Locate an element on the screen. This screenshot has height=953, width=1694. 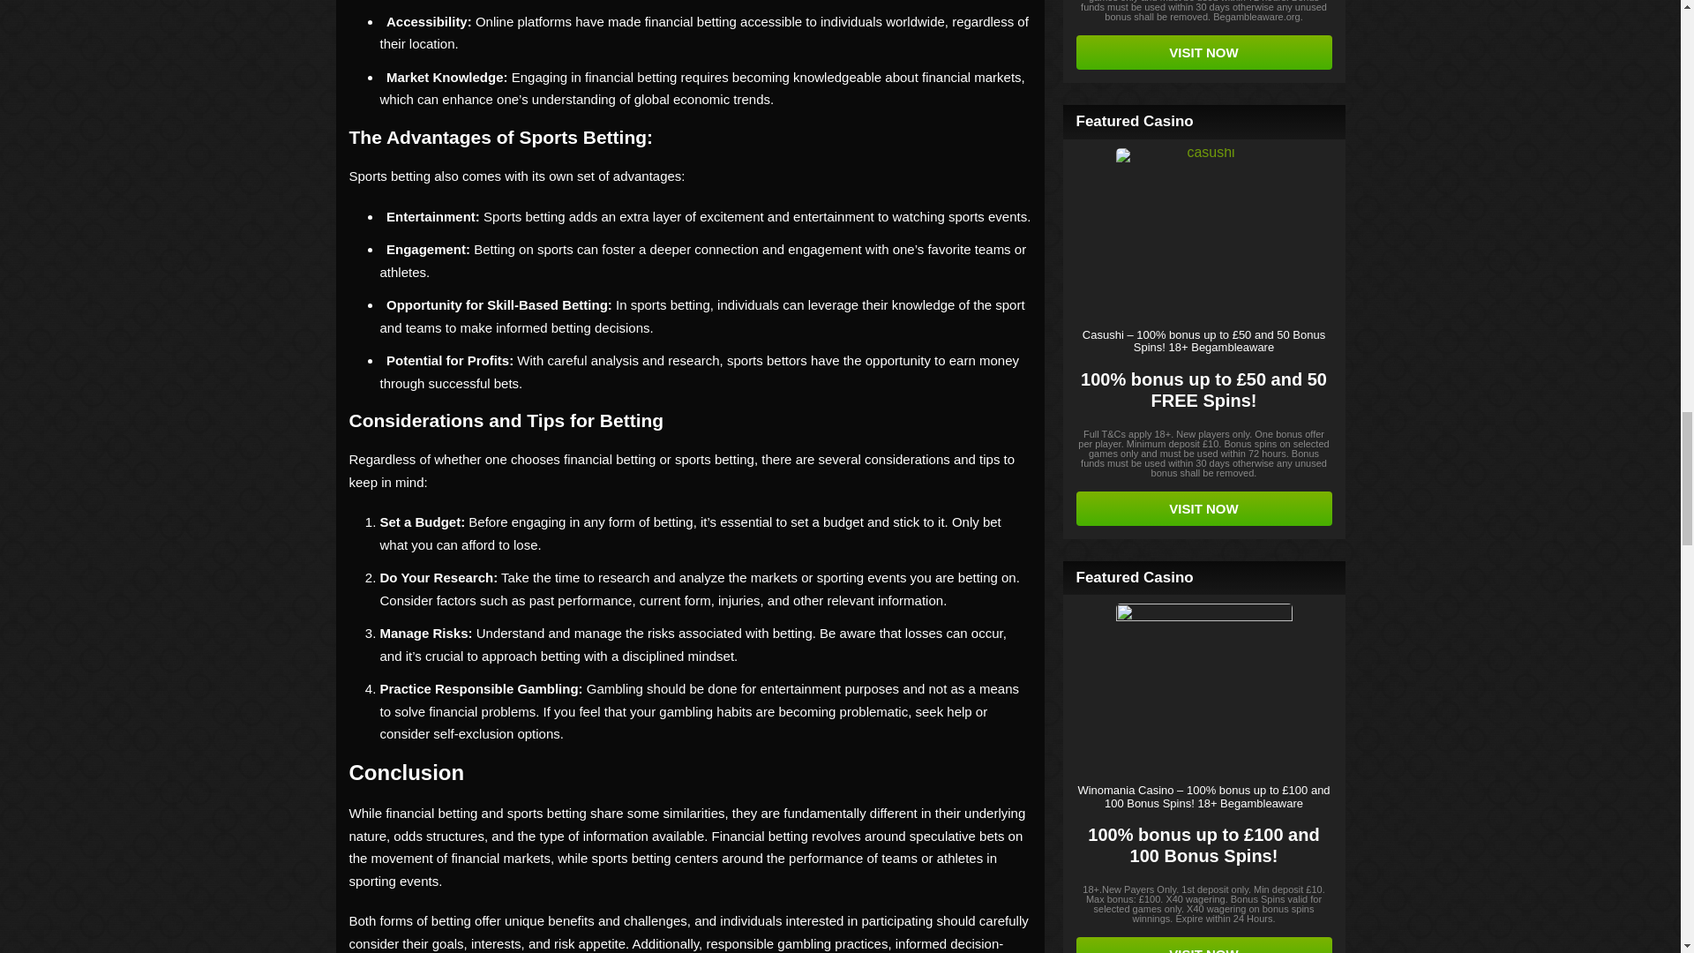
VISIT NOW is located at coordinates (1203, 51).